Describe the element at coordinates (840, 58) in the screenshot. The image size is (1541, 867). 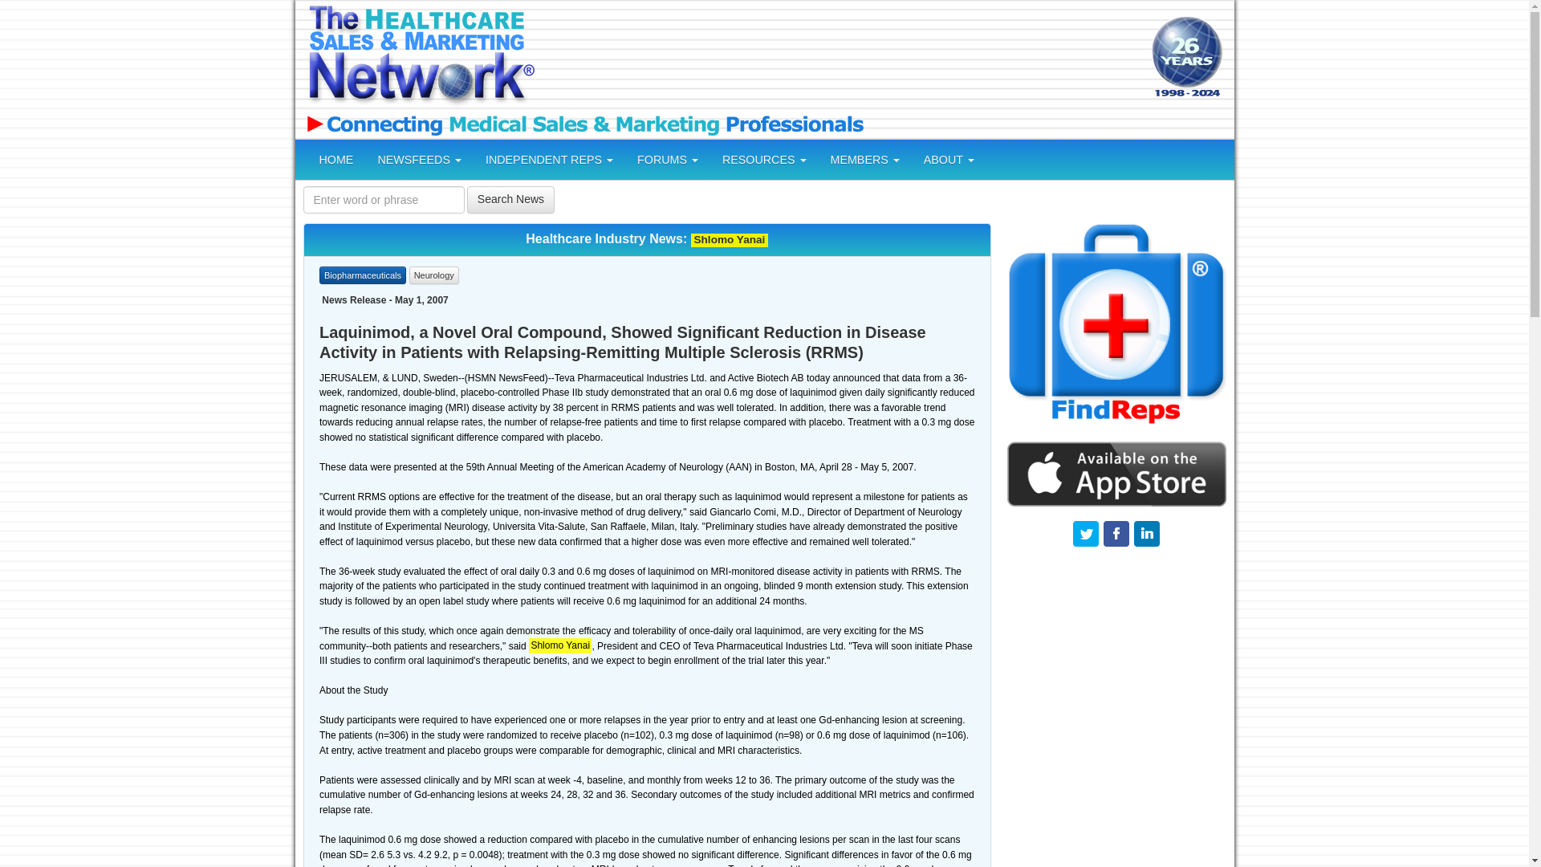
I see `Advertisement` at that location.